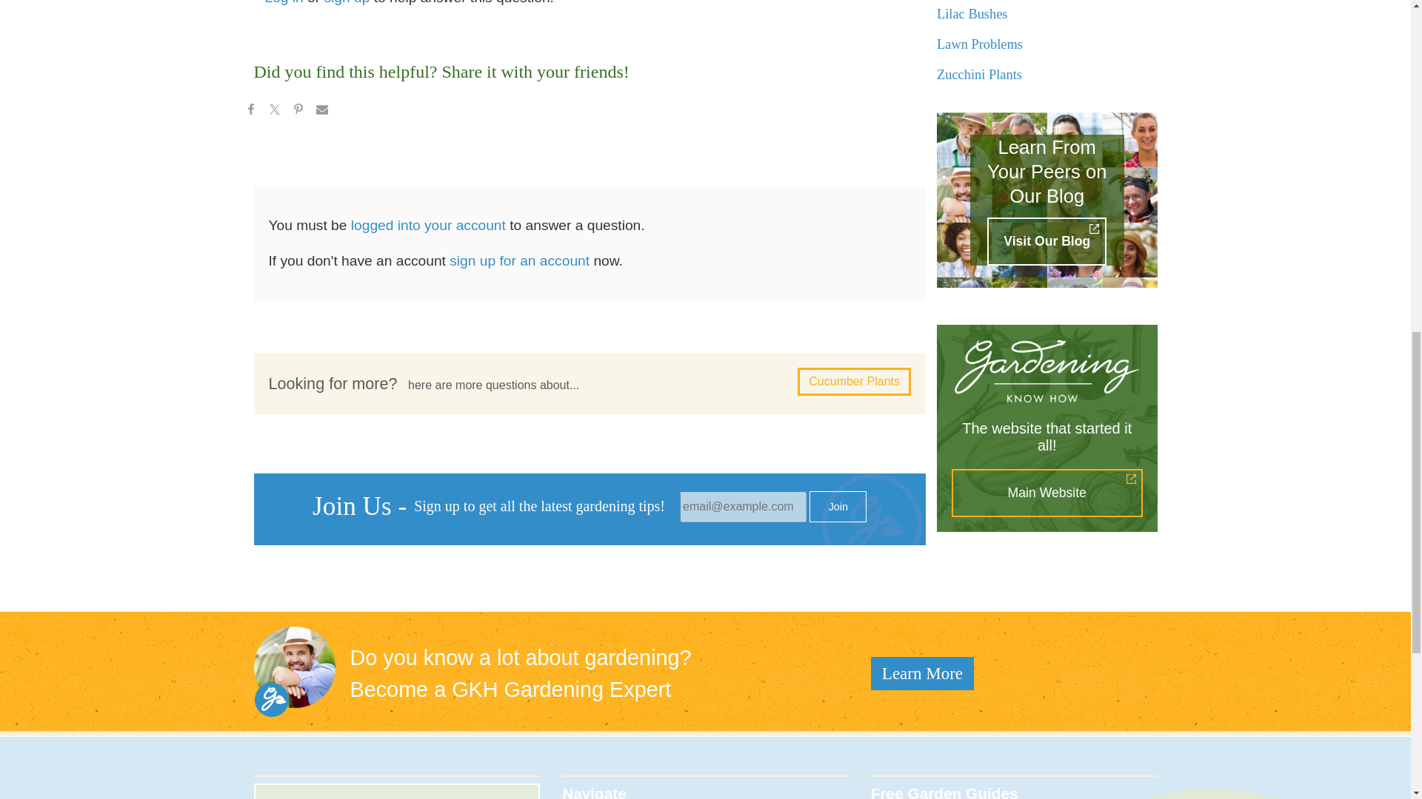  I want to click on logged into your account, so click(428, 225).